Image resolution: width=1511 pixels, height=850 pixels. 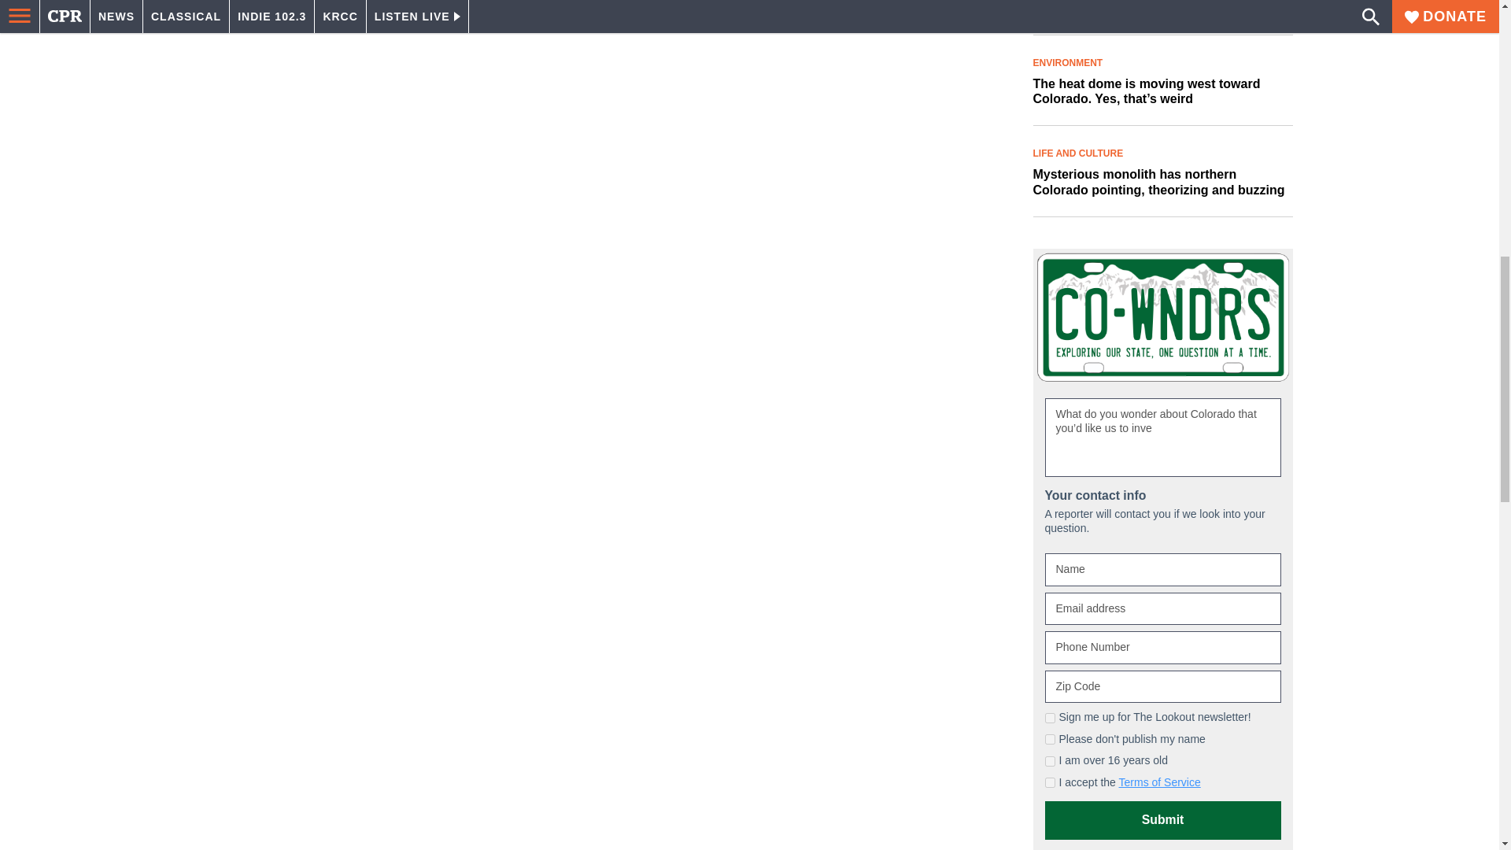 What do you see at coordinates (1050, 740) in the screenshot?
I see `on` at bounding box center [1050, 740].